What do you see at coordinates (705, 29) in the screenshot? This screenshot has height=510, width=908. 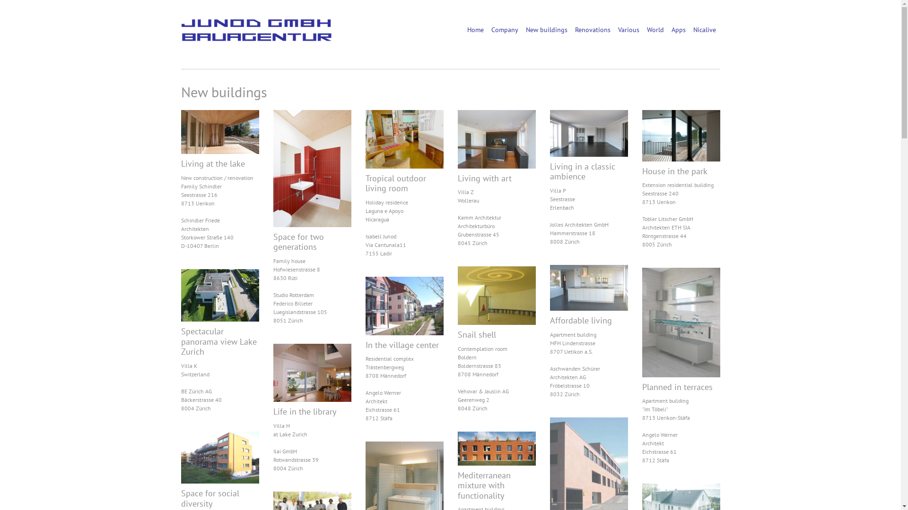 I see `Nicalive` at bounding box center [705, 29].